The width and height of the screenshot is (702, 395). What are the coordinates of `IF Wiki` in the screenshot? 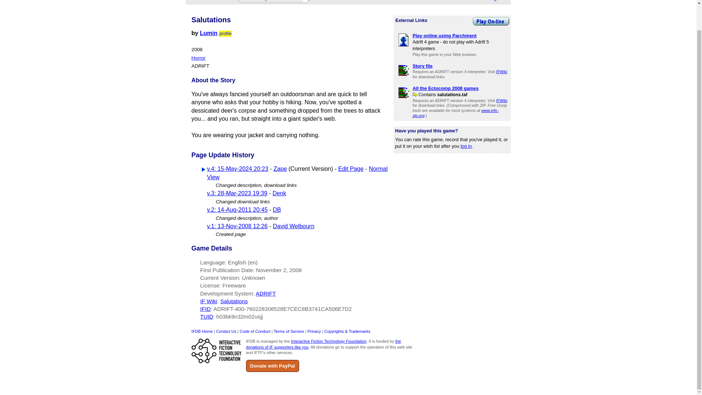 It's located at (208, 301).